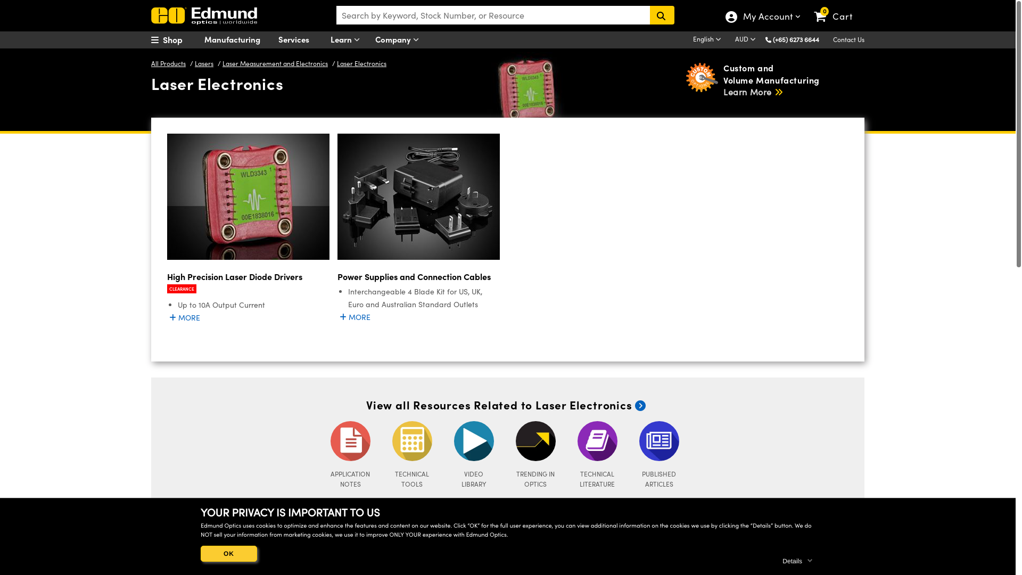  Describe the element at coordinates (759, 22) in the screenshot. I see `My Account` at that location.